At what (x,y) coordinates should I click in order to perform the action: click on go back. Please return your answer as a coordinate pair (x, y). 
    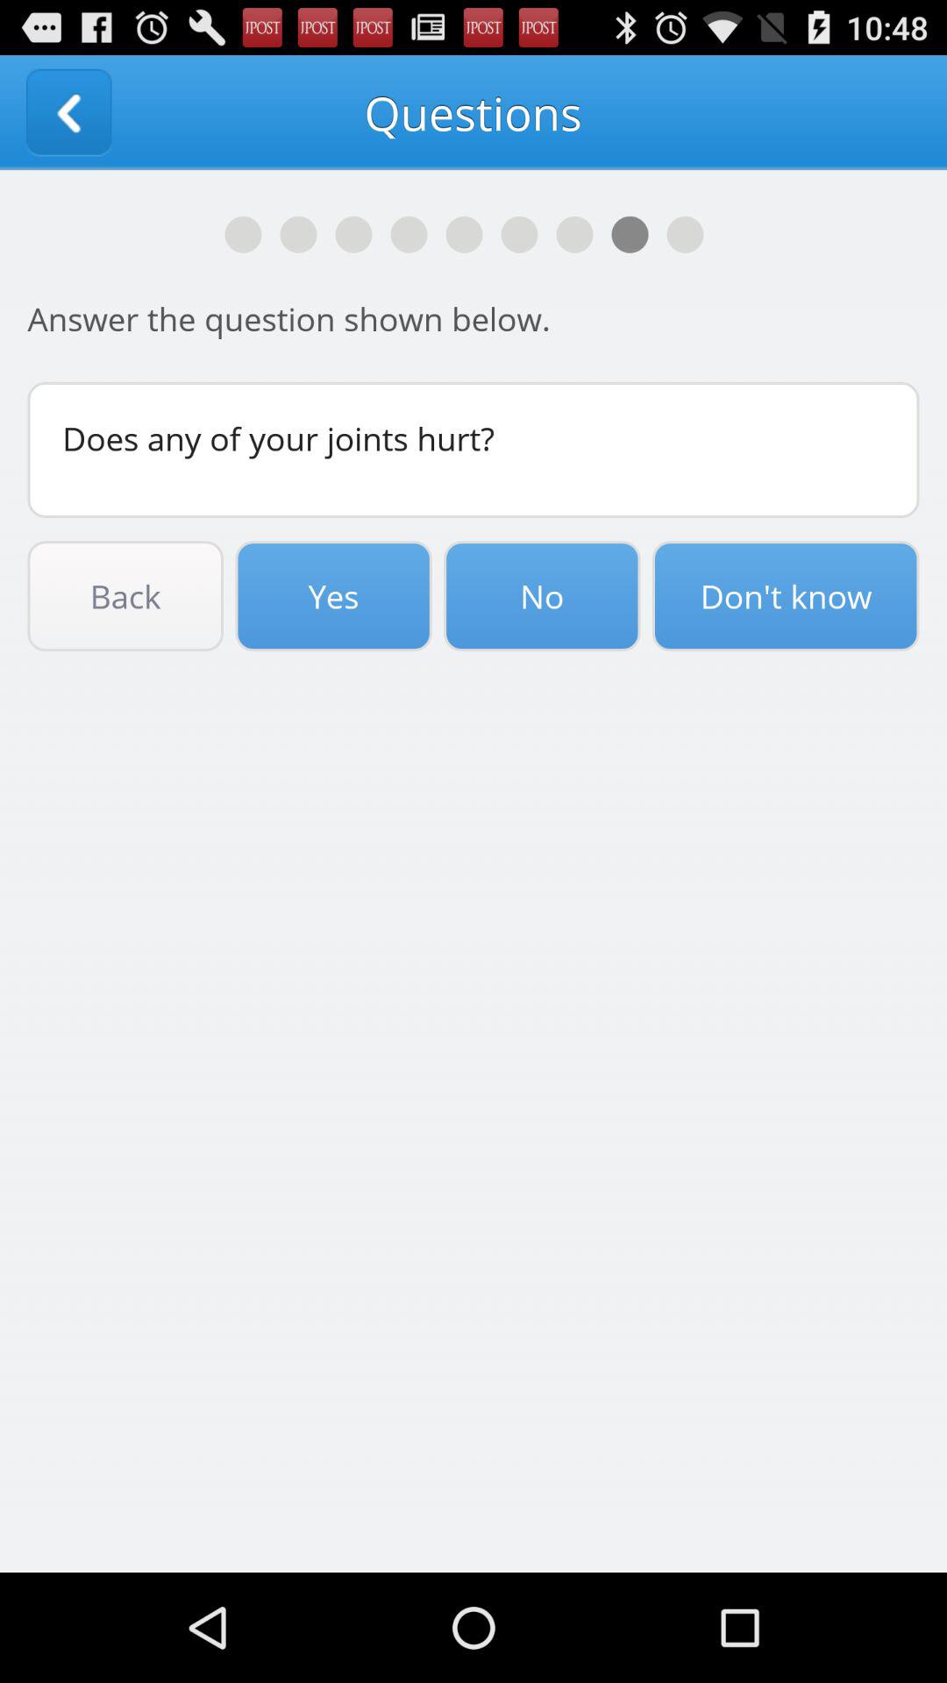
    Looking at the image, I should click on (68, 112).